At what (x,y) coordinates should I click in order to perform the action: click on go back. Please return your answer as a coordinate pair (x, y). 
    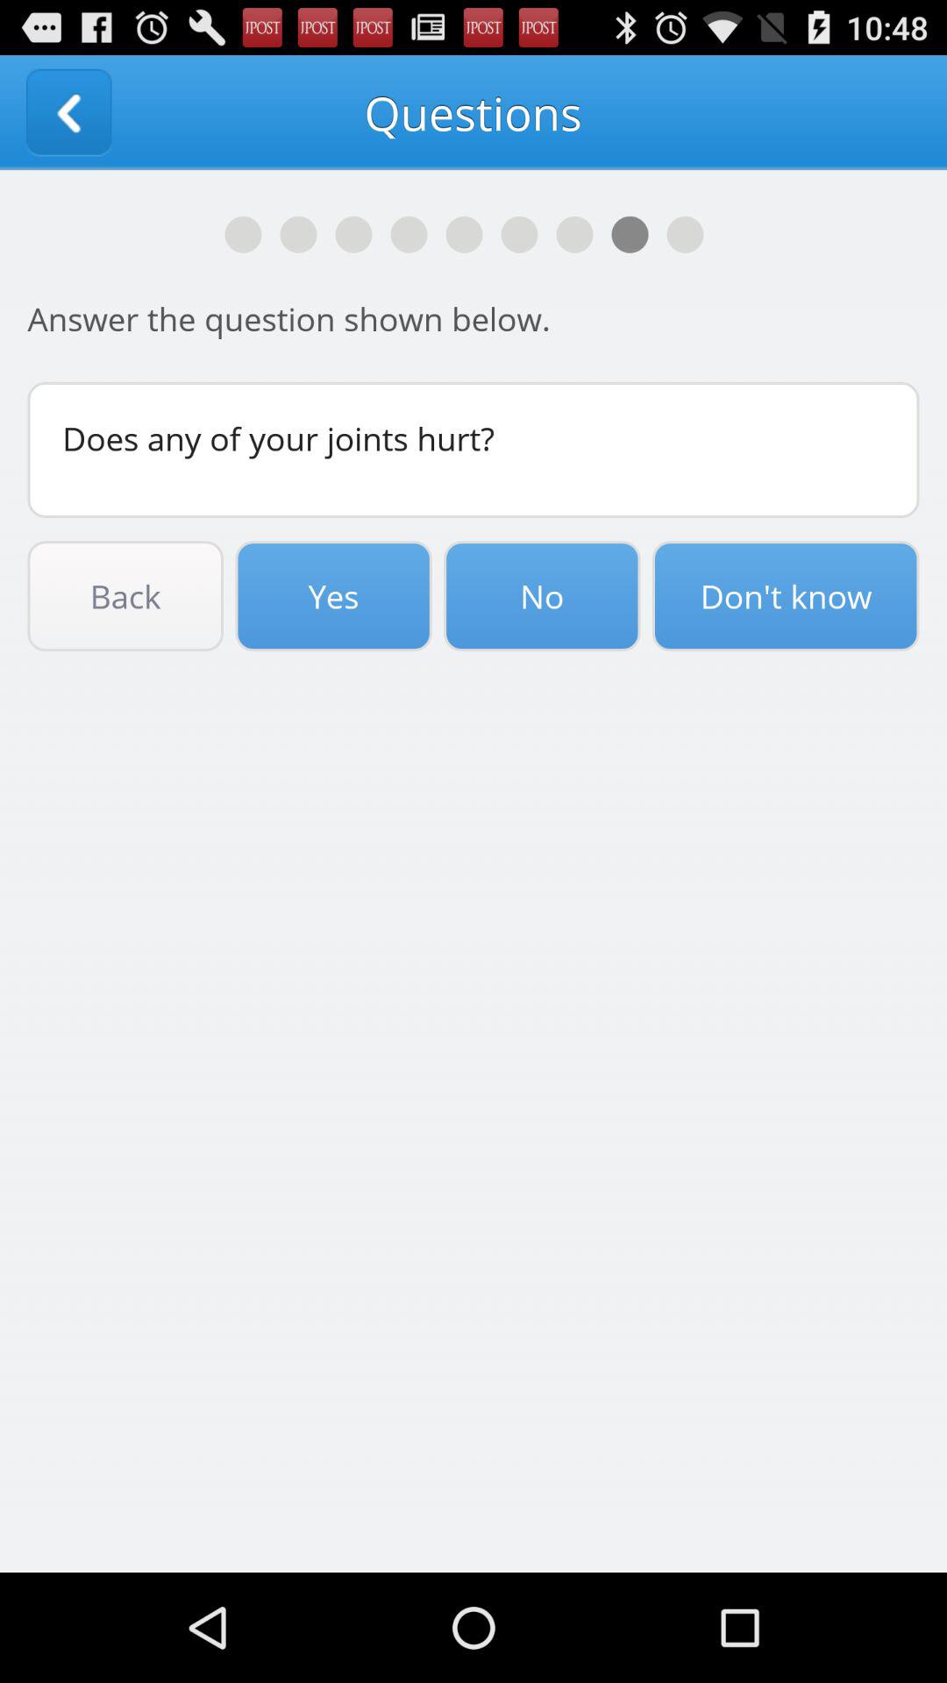
    Looking at the image, I should click on (68, 112).